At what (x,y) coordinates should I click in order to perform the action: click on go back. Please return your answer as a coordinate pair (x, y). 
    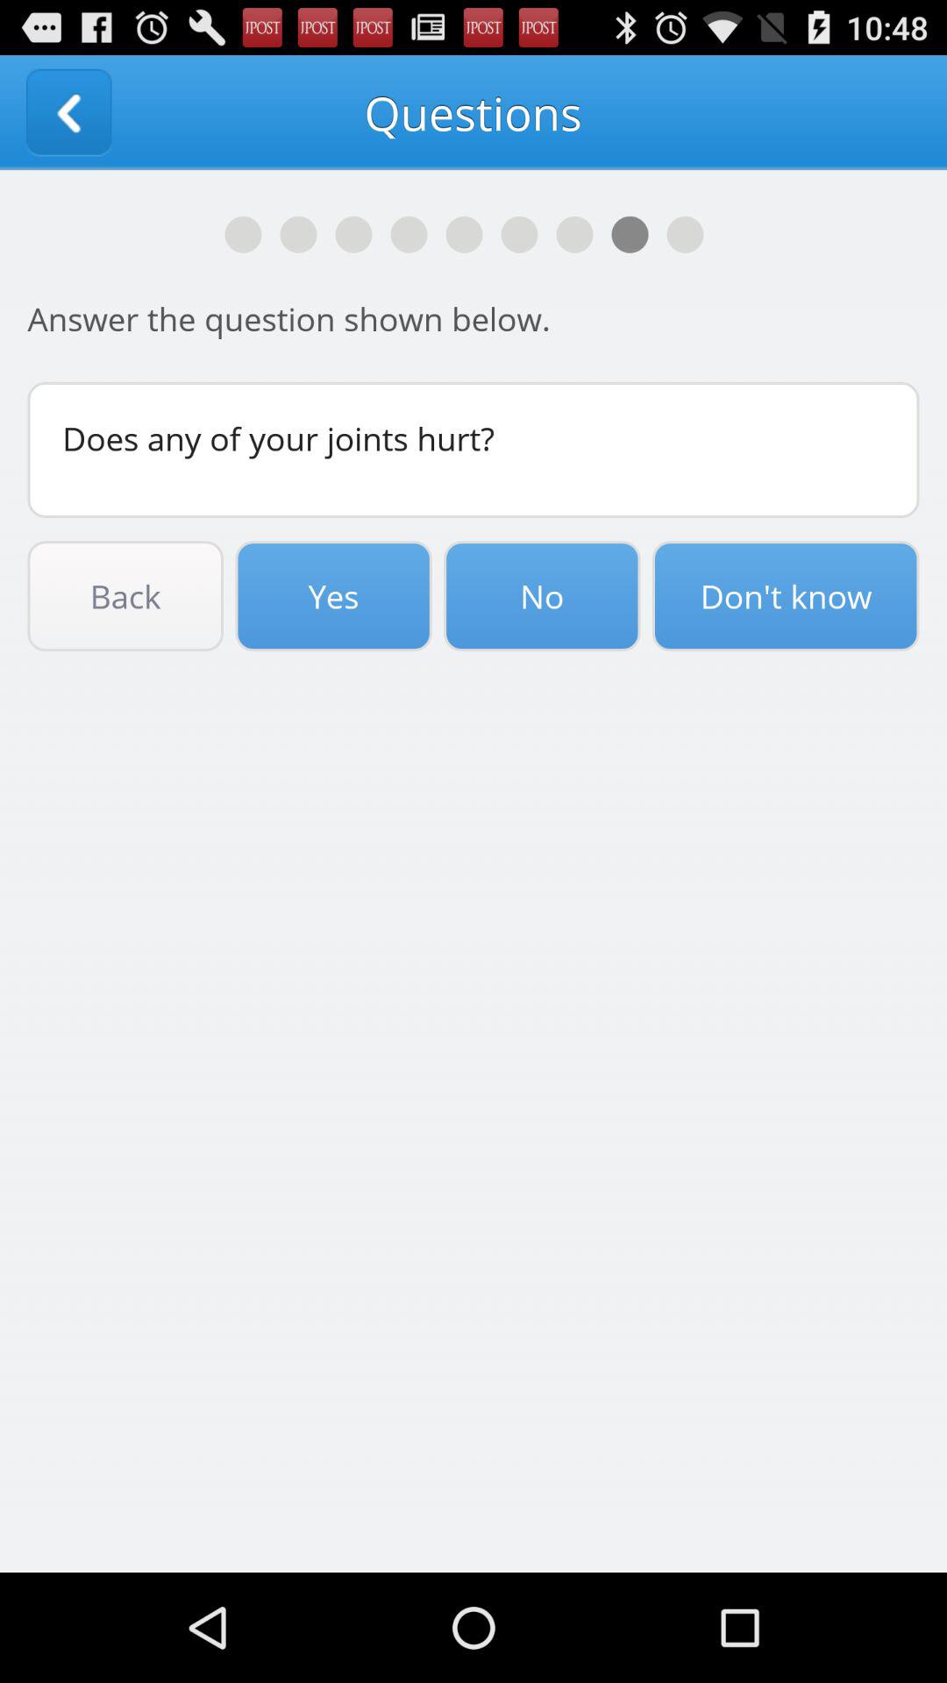
    Looking at the image, I should click on (68, 112).